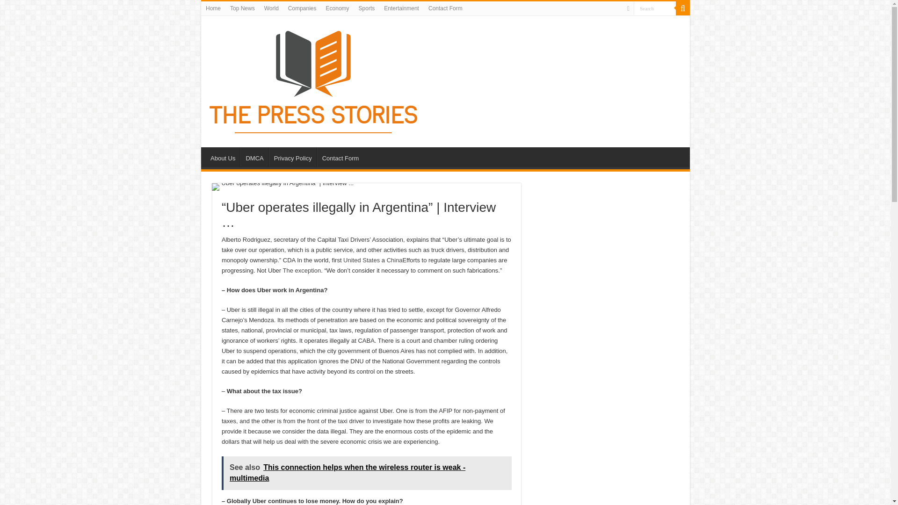 This screenshot has width=898, height=505. I want to click on Home, so click(213, 8).